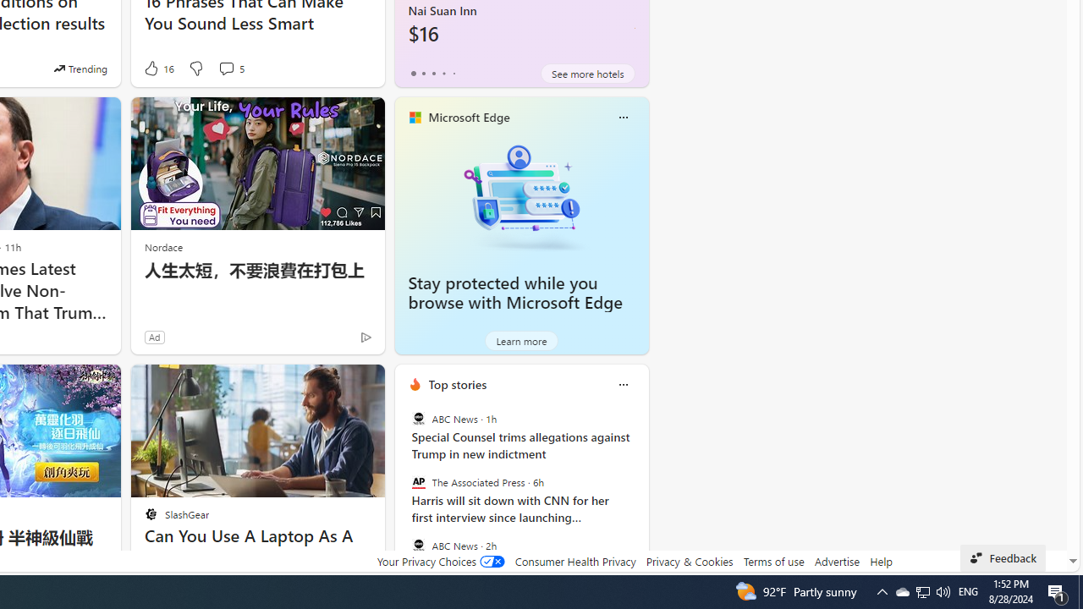 The image size is (1083, 609). What do you see at coordinates (469, 118) in the screenshot?
I see `Microsoft Edge` at bounding box center [469, 118].